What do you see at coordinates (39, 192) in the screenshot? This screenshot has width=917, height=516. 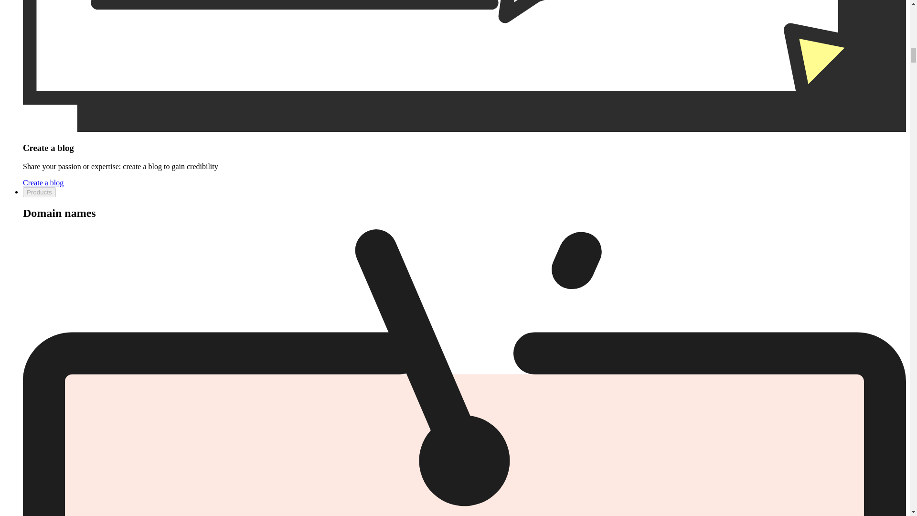 I see `Products` at bounding box center [39, 192].